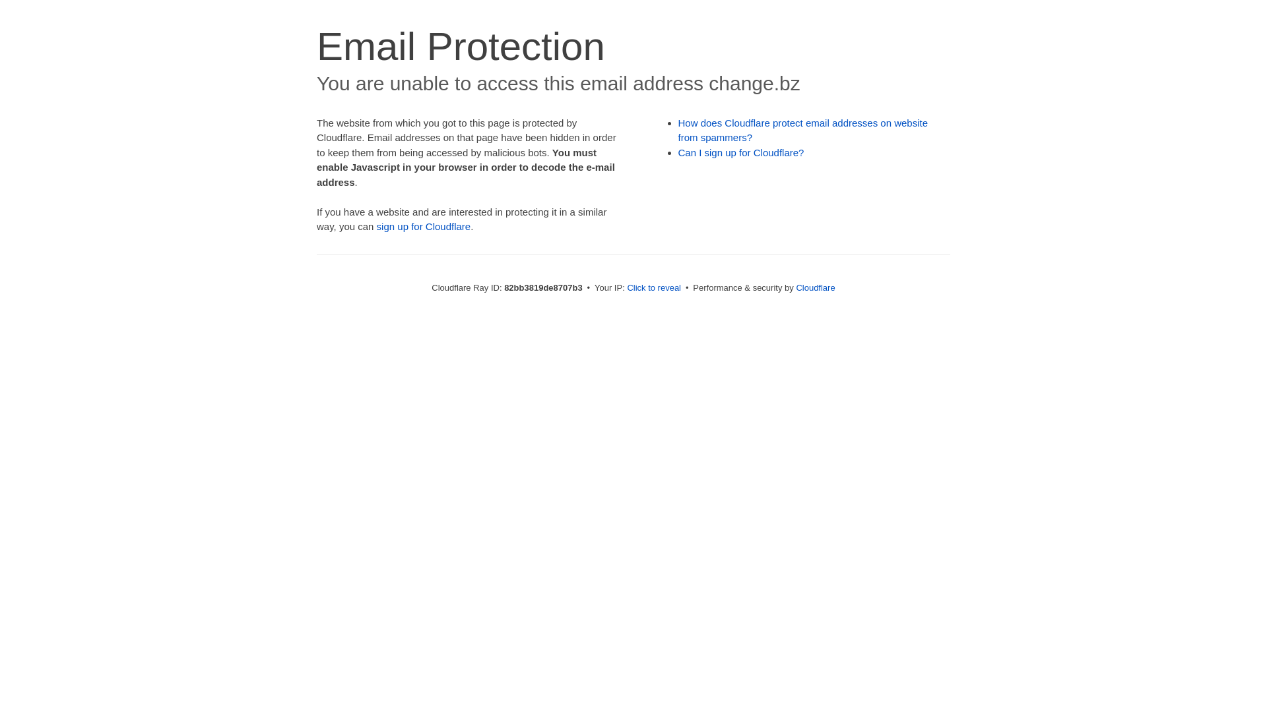 This screenshot has height=712, width=1267. I want to click on Can I sign up for Cloudflare?, so click(742, 153).